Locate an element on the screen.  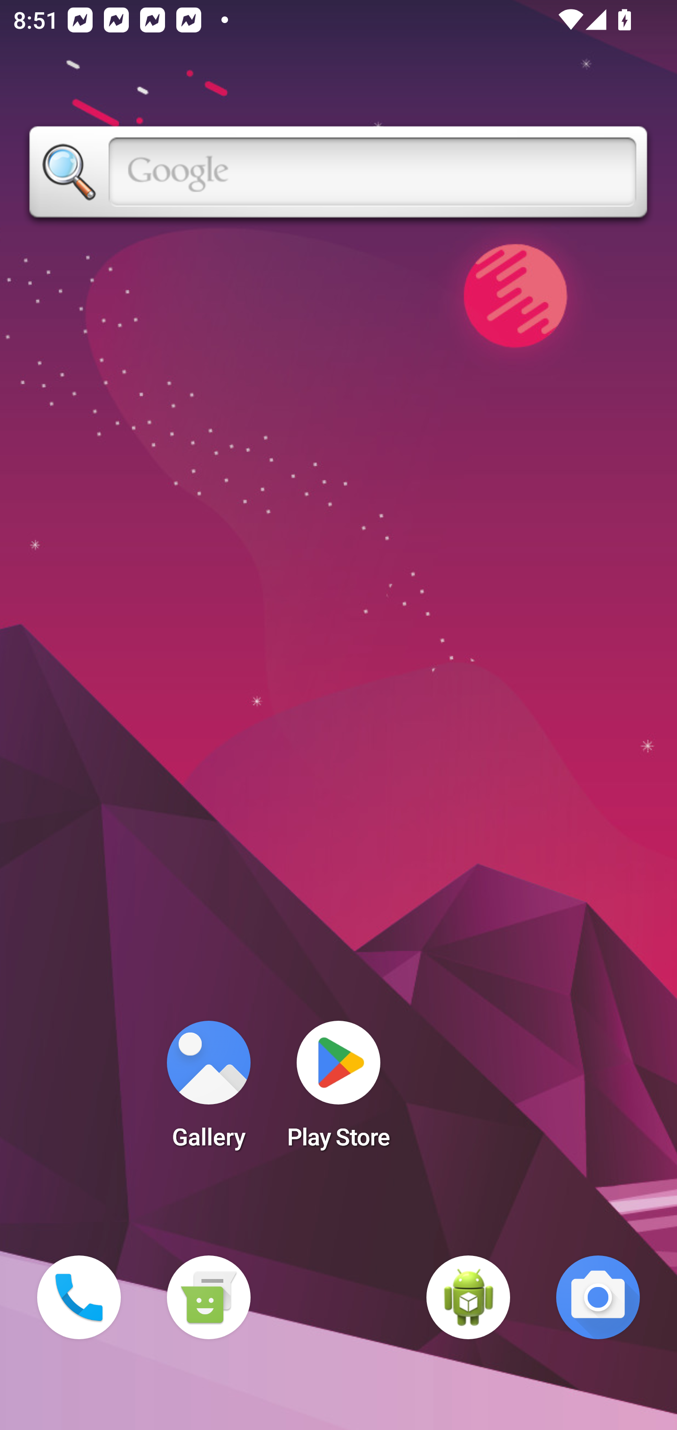
Messaging is located at coordinates (208, 1297).